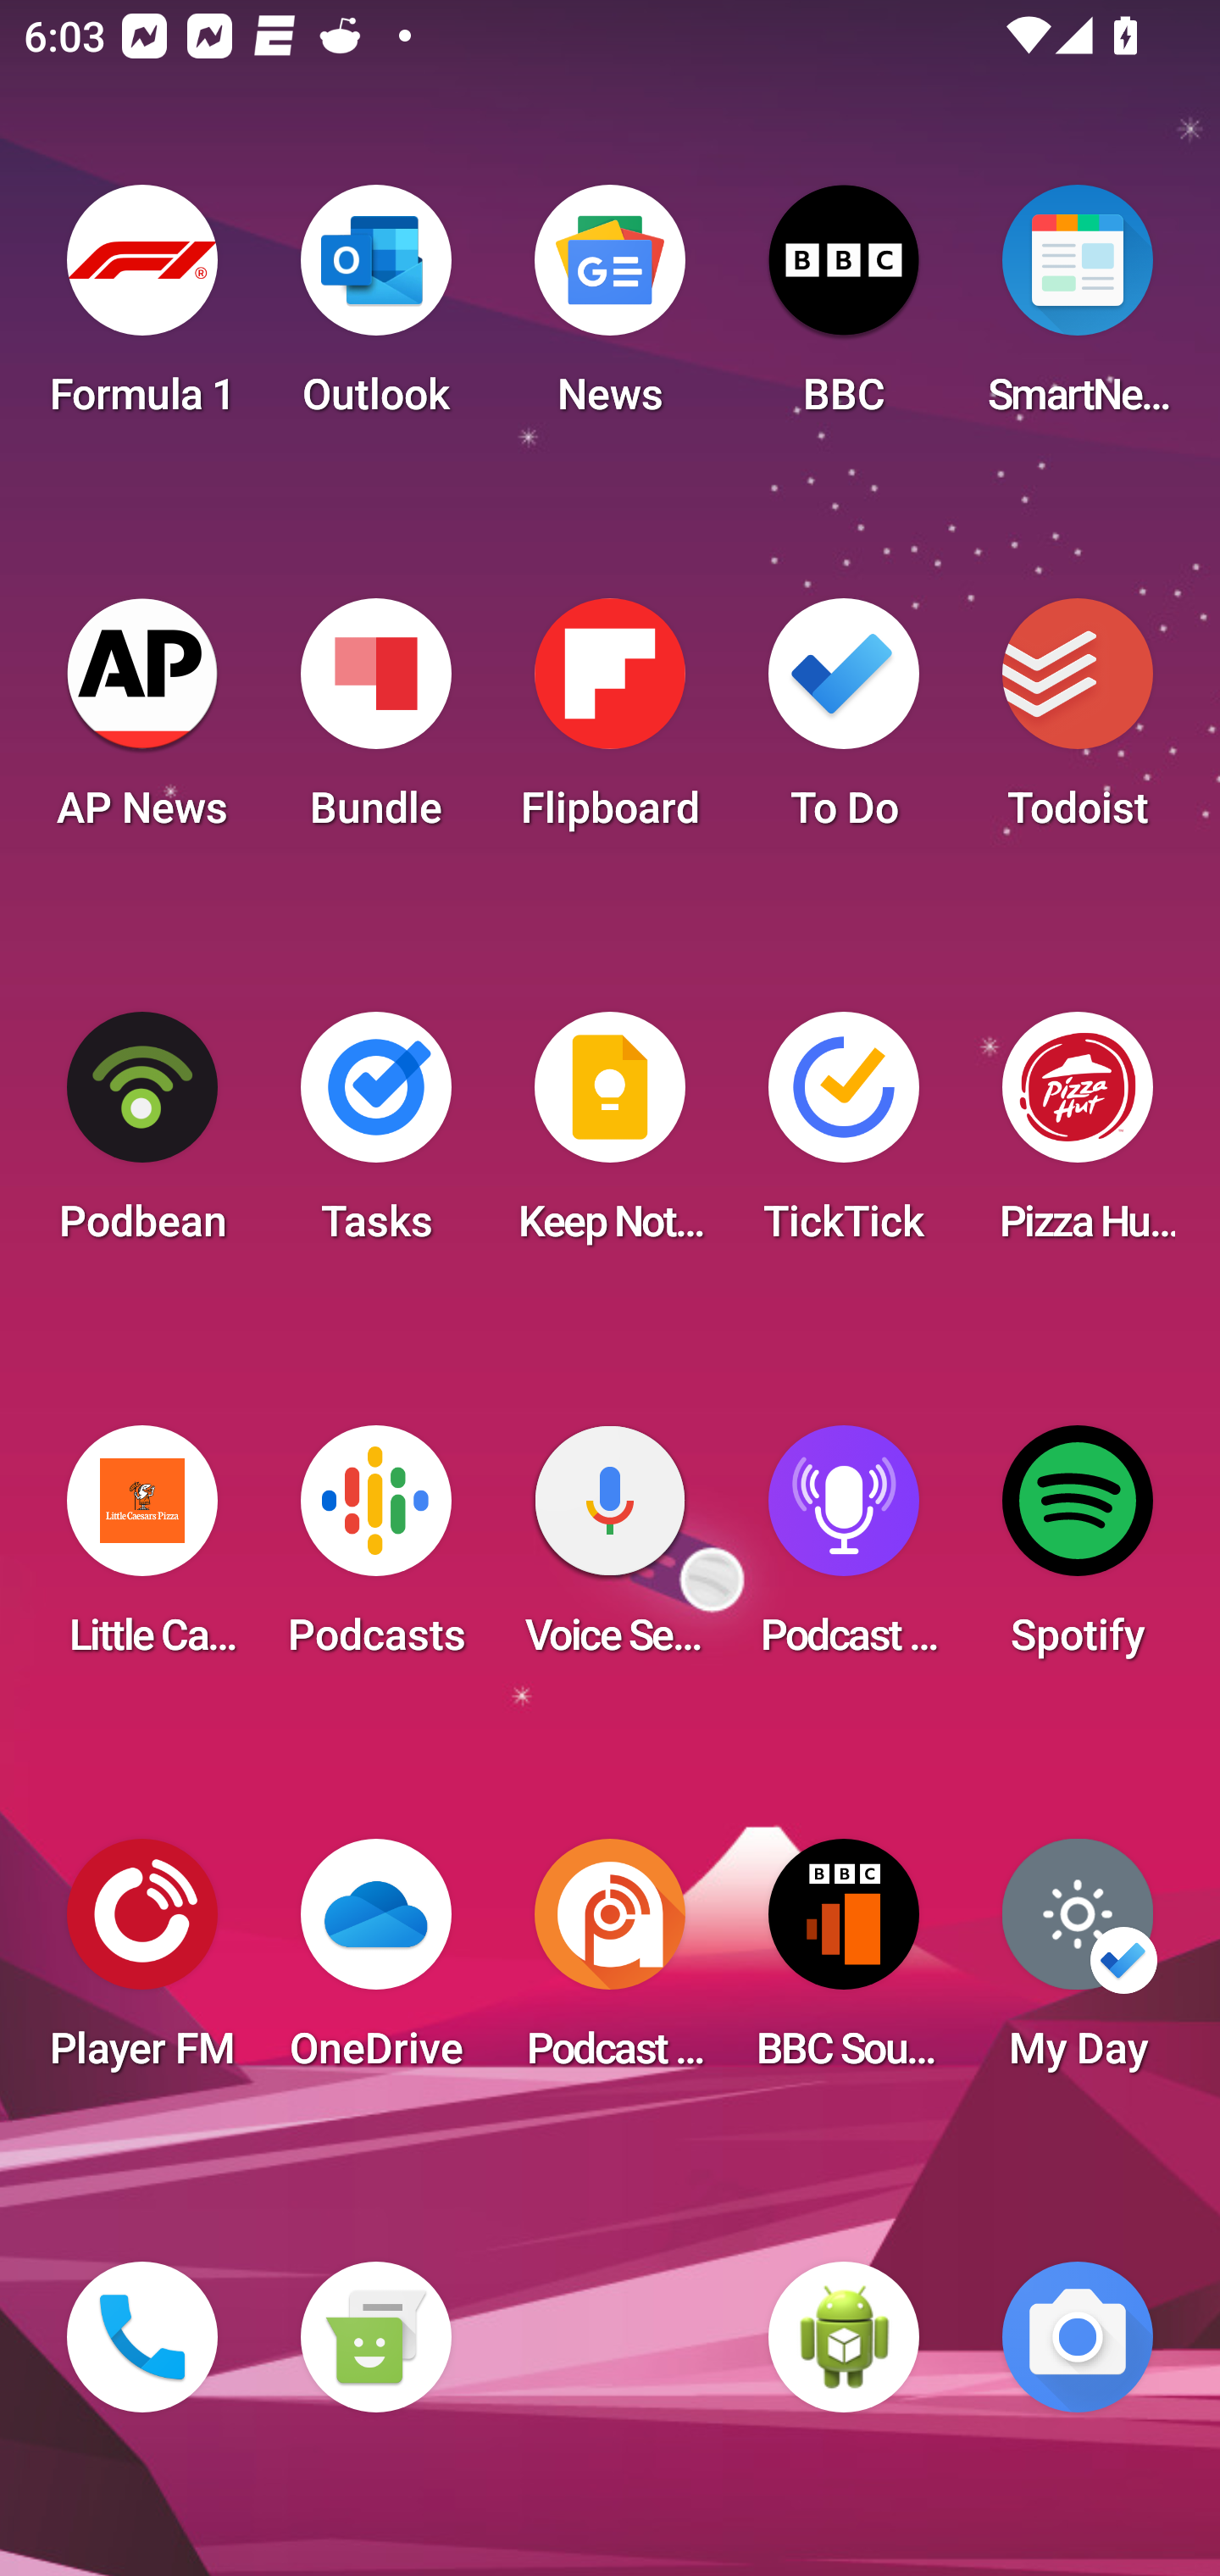  Describe the element at coordinates (610, 1551) in the screenshot. I see `Voice Search` at that location.